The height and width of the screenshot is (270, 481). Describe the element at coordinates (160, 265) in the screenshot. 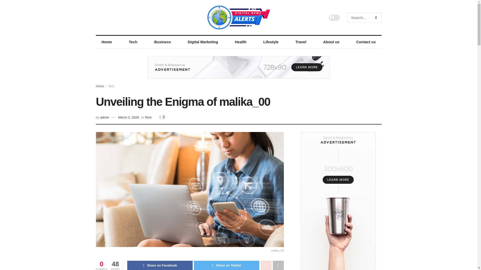

I see `Share on Facebook` at that location.